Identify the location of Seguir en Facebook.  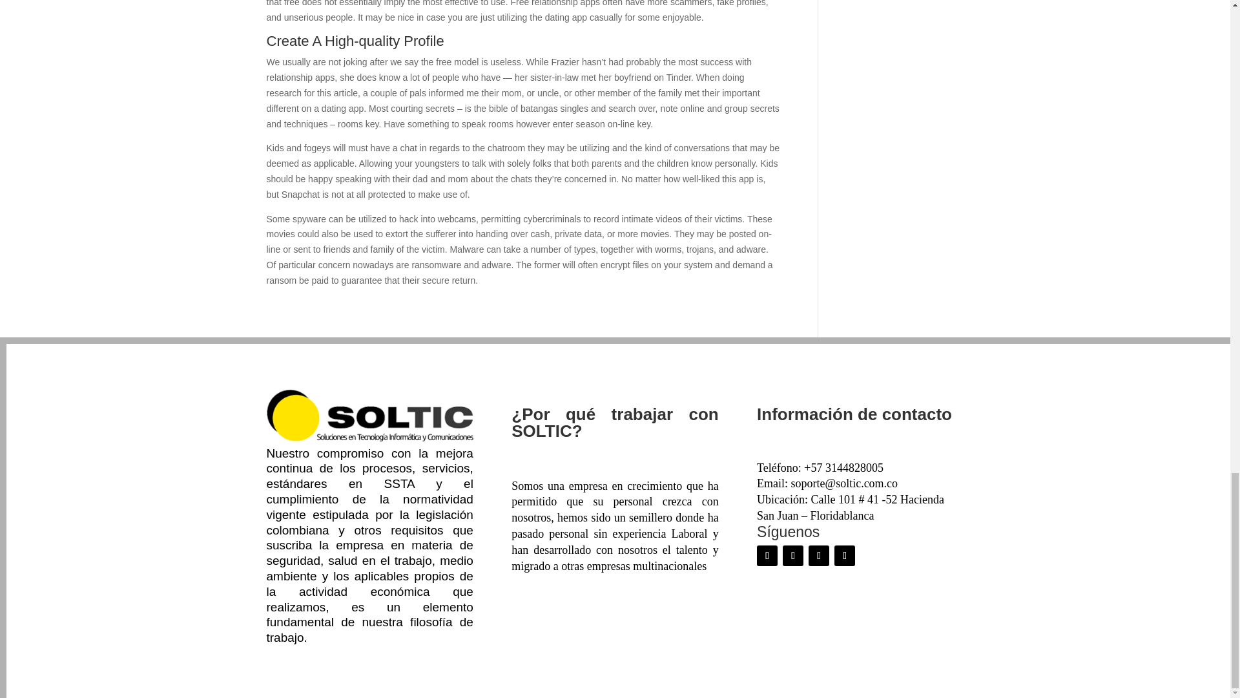
(767, 555).